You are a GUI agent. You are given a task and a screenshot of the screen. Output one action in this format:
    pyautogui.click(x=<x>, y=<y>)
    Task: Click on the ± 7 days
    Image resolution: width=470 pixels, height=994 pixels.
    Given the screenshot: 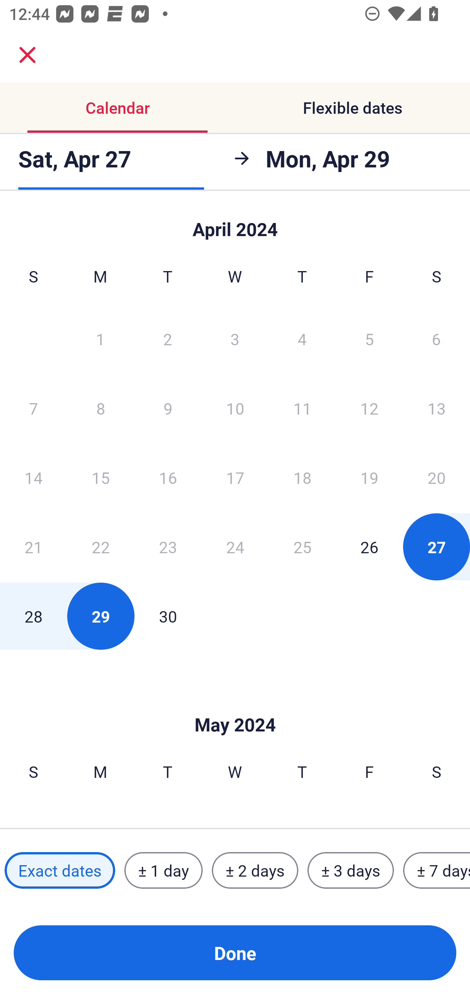 What is the action you would take?
    pyautogui.click(x=437, y=870)
    